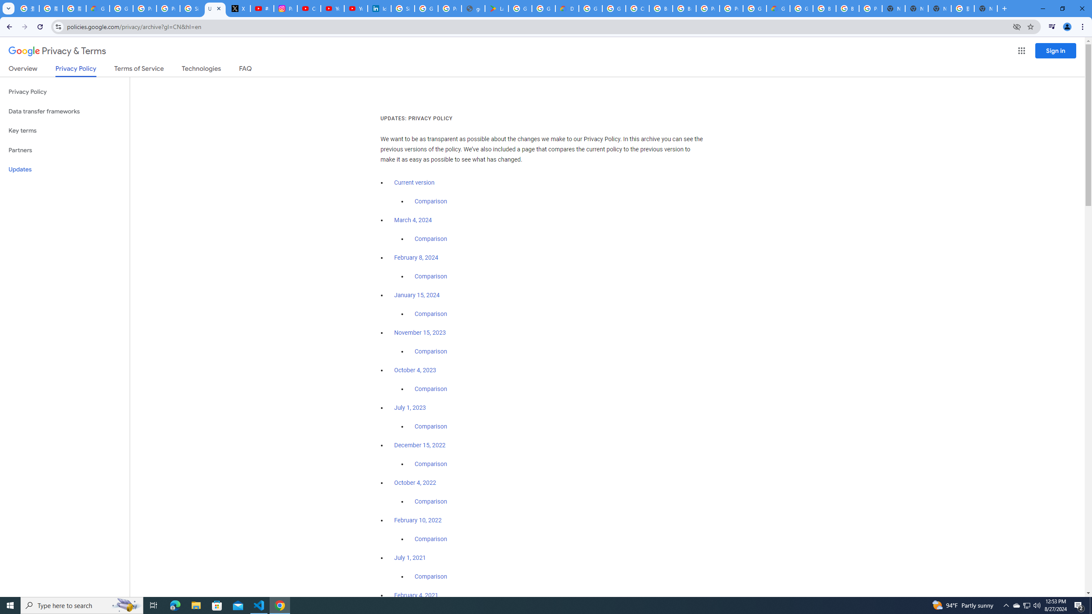 Image resolution: width=1092 pixels, height=614 pixels. Describe the element at coordinates (410, 558) in the screenshot. I see `July 1, 2021` at that location.